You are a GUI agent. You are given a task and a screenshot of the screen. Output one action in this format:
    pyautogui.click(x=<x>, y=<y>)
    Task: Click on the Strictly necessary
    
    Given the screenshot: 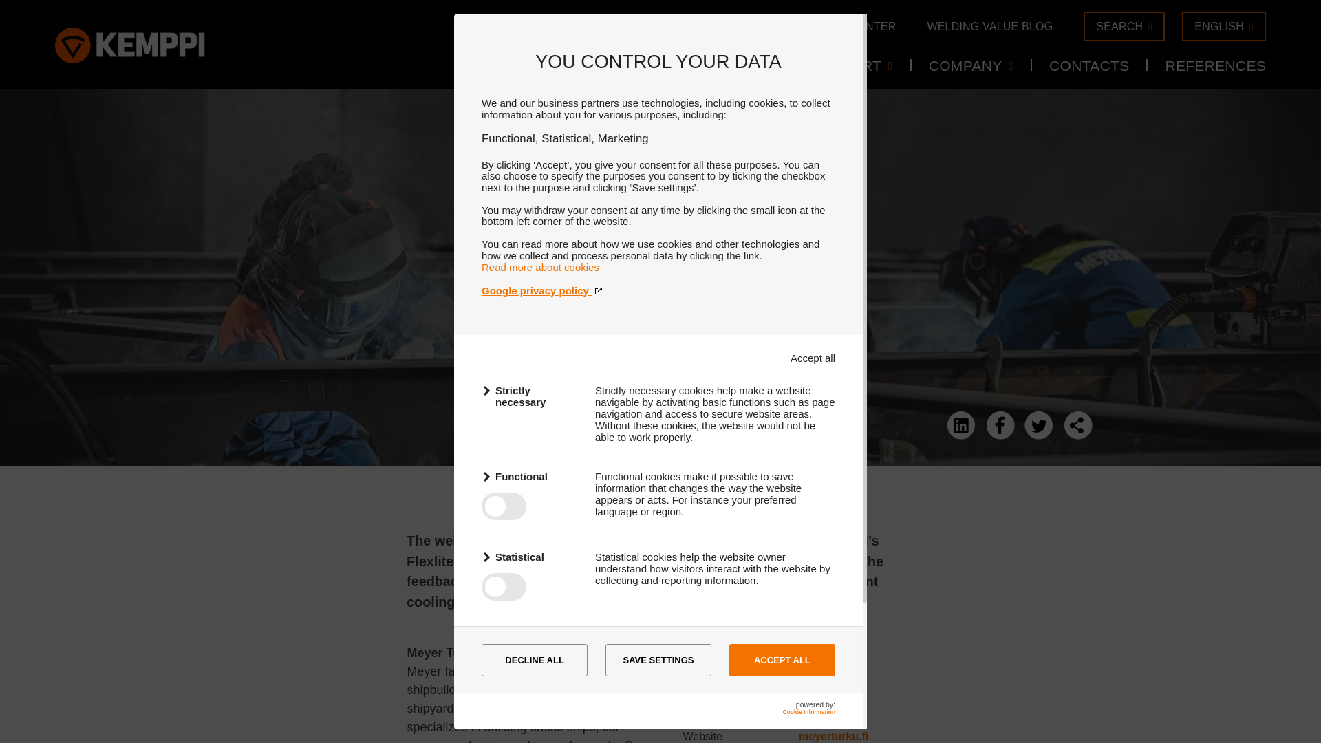 What is the action you would take?
    pyautogui.click(x=530, y=396)
    